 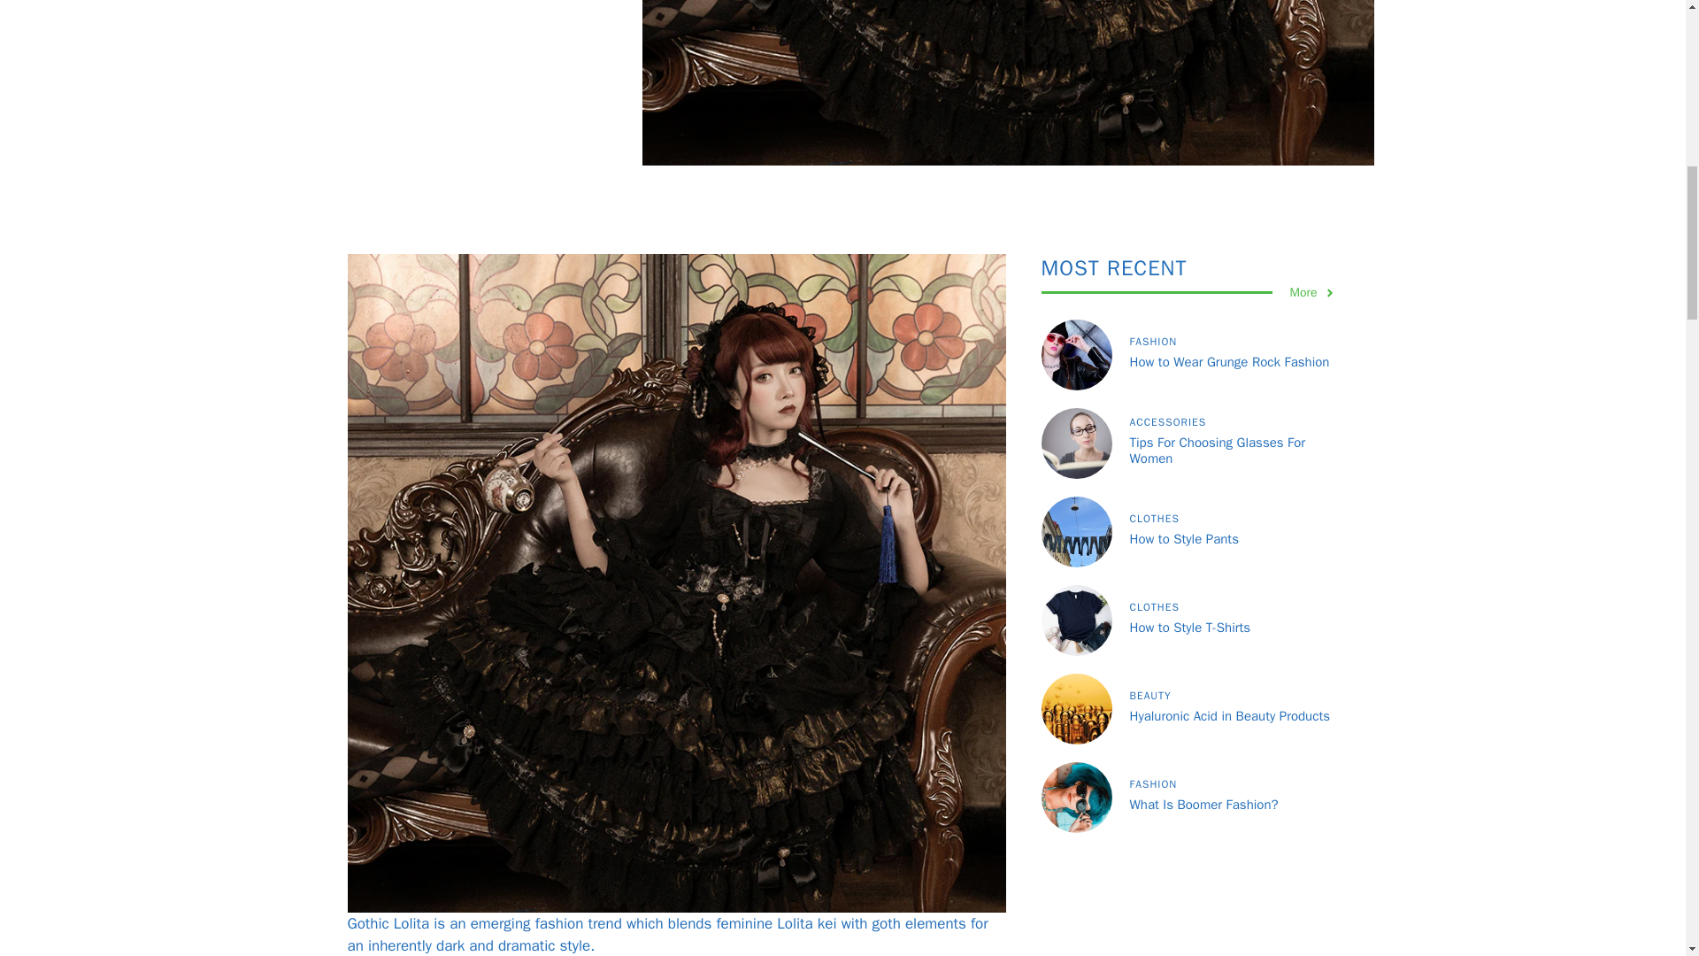 I want to click on How to Style T-Shirts, so click(x=1189, y=627).